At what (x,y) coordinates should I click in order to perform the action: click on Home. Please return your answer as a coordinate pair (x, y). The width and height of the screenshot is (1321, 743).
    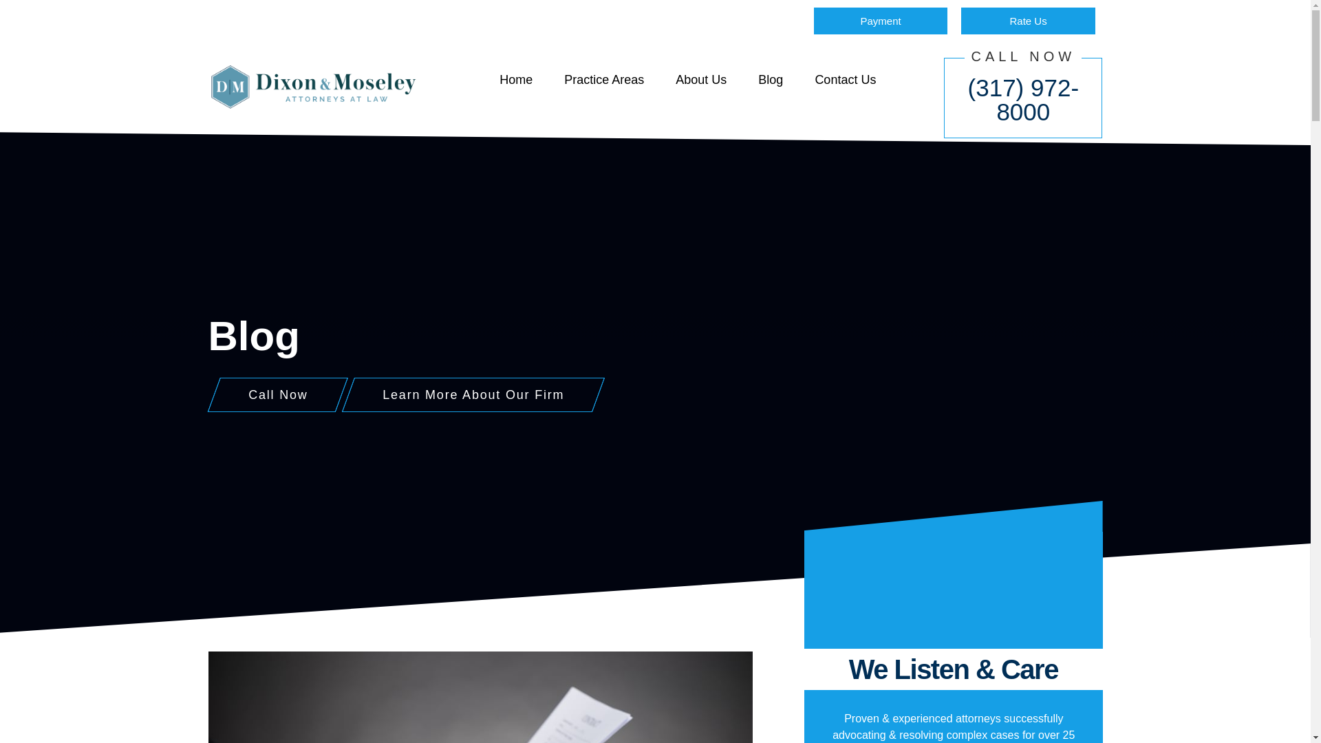
    Looking at the image, I should click on (516, 80).